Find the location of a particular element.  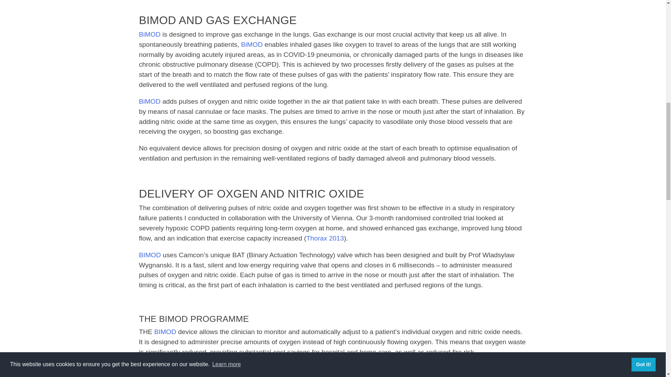

Thorax 2013 is located at coordinates (325, 238).